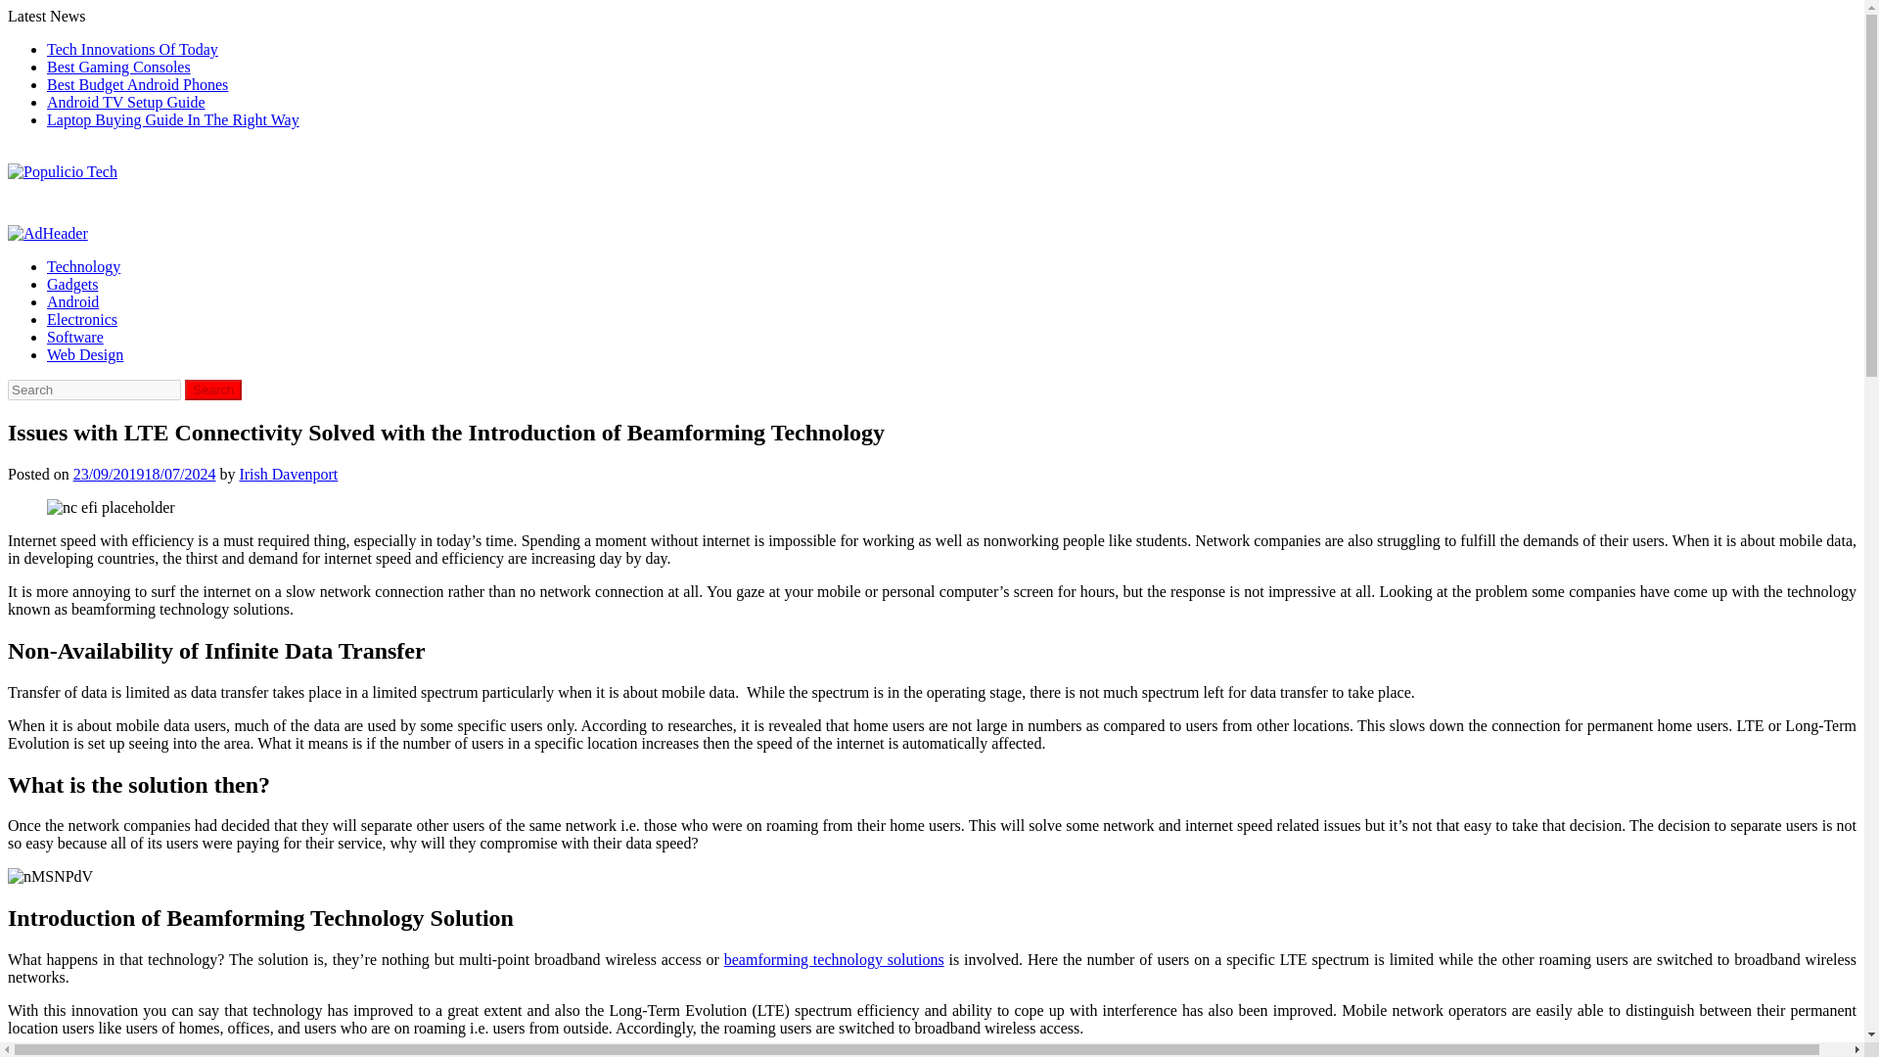  Describe the element at coordinates (125, 102) in the screenshot. I see `Android TV Setup Guide` at that location.